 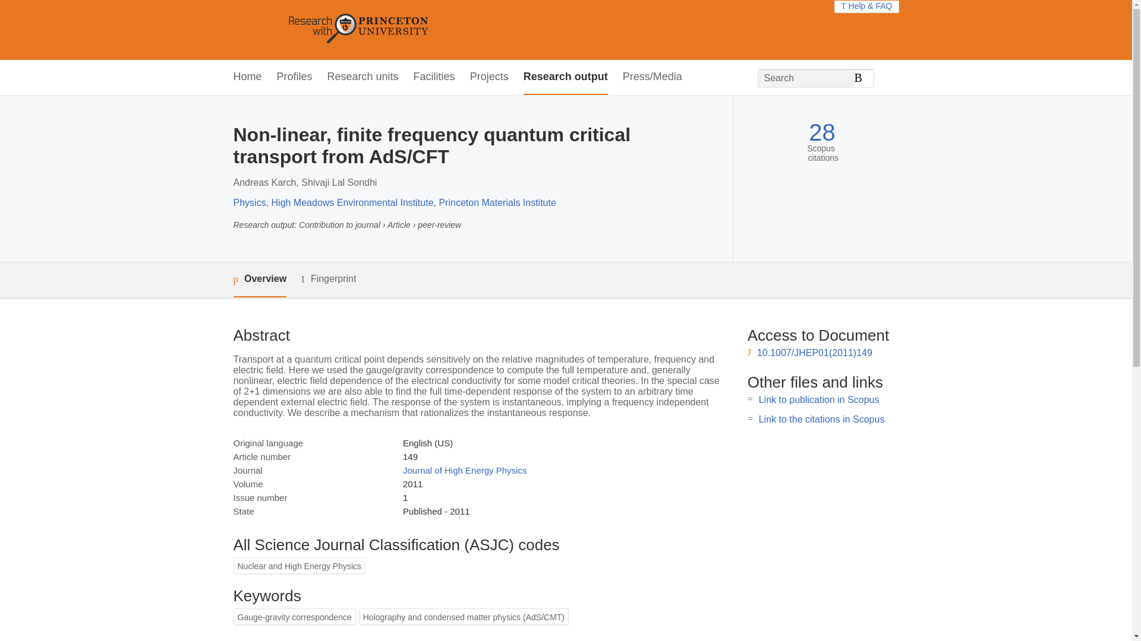 I want to click on Facilities, so click(x=434, y=77).